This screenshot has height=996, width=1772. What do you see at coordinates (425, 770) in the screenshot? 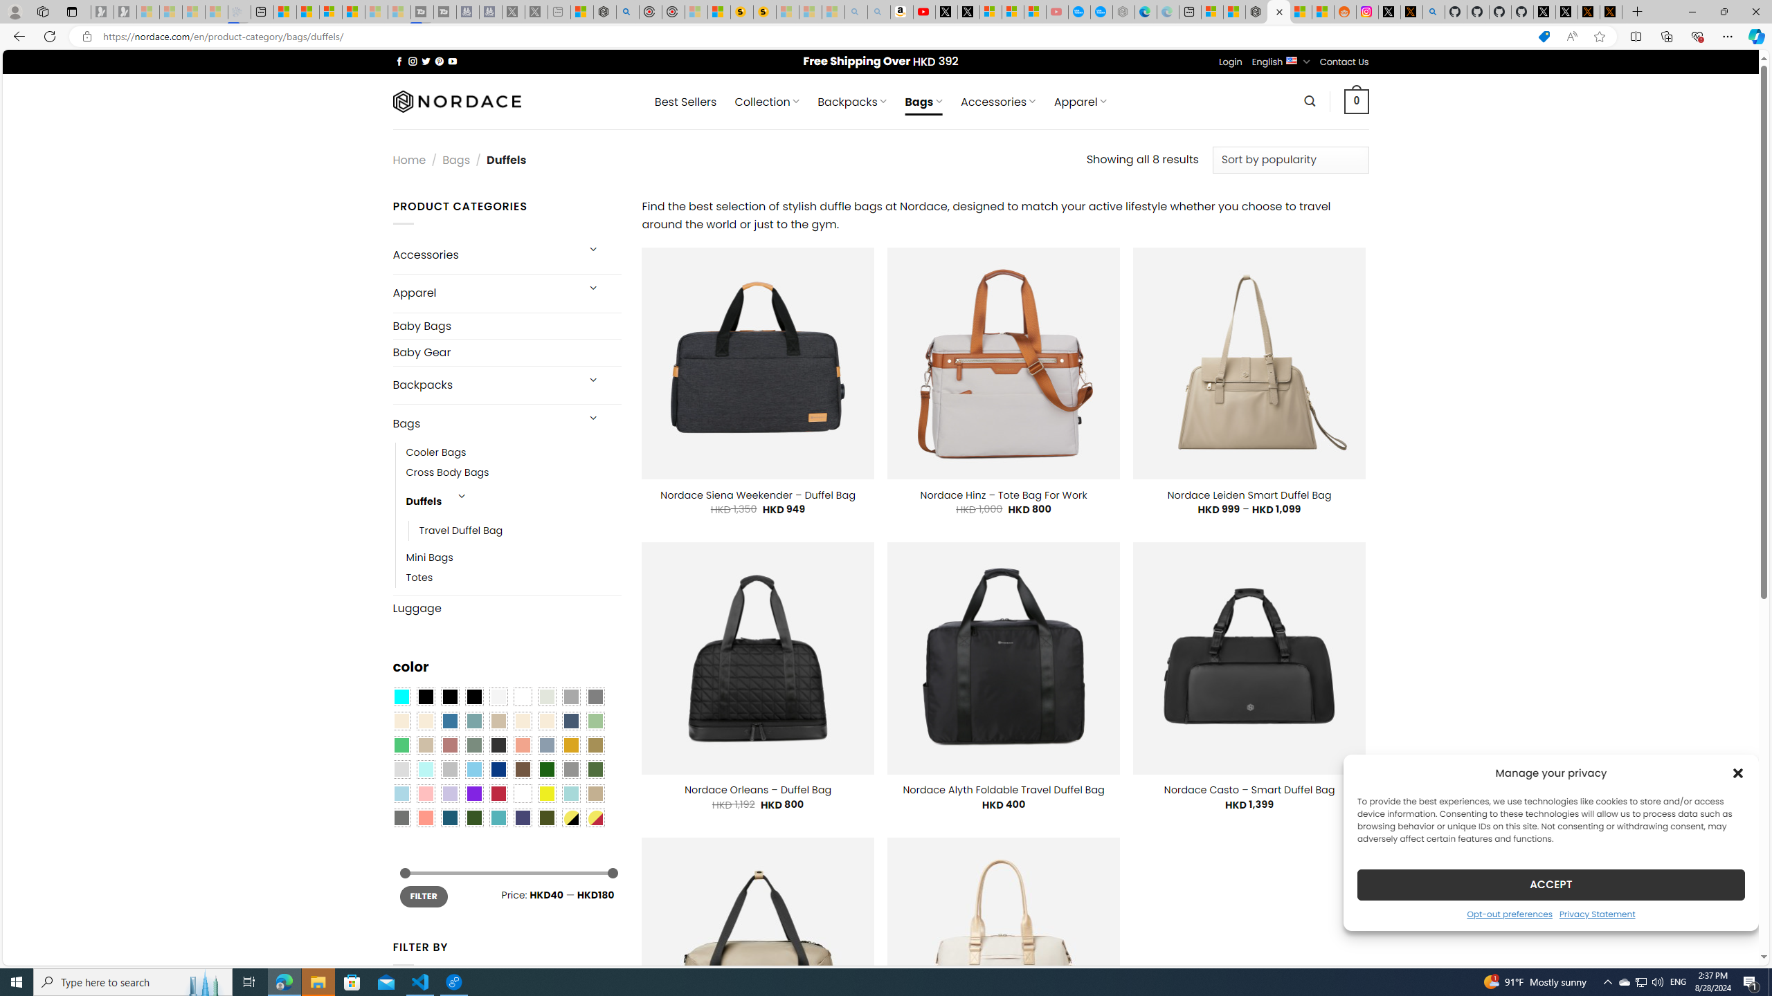
I see `Mint` at bounding box center [425, 770].